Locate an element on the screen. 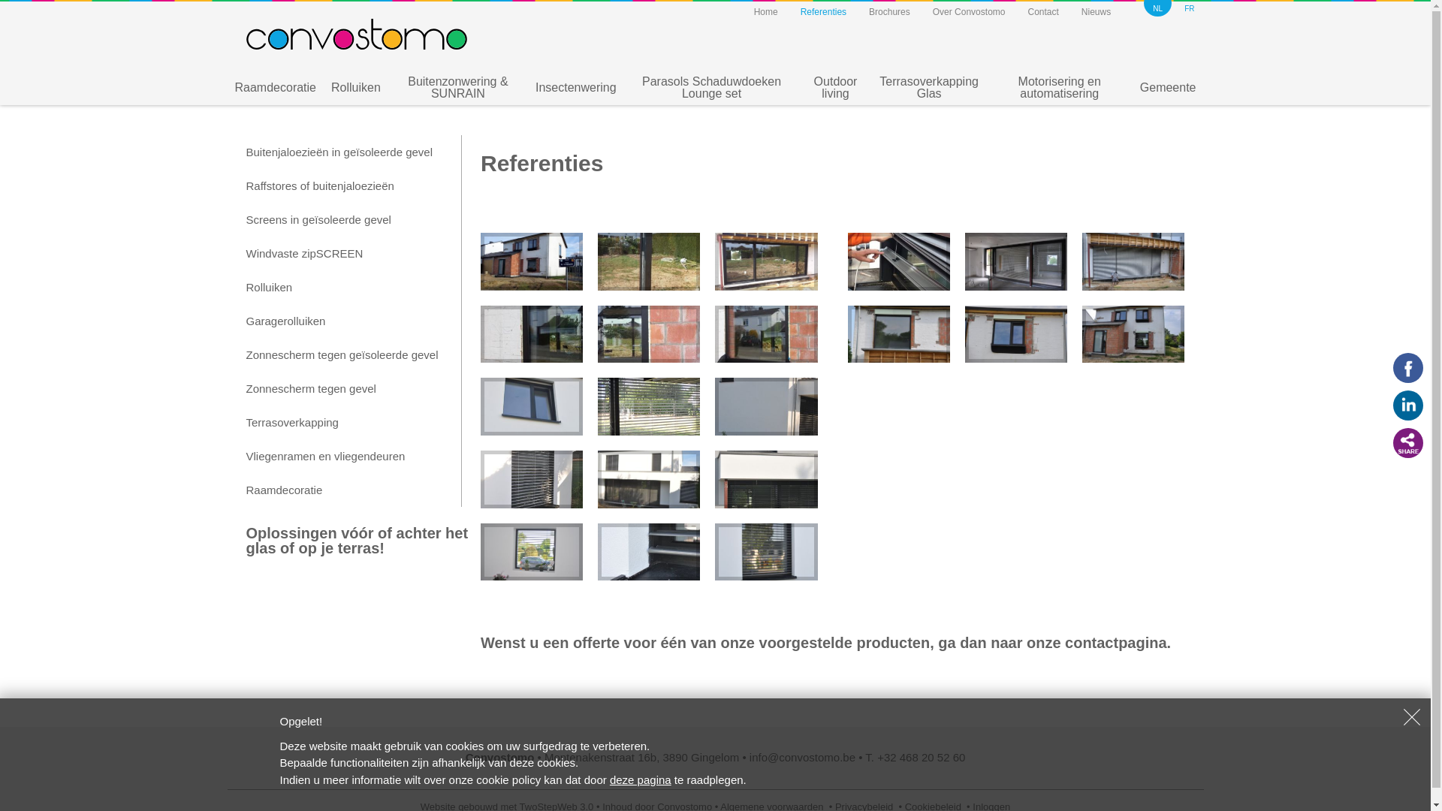 This screenshot has width=1442, height=811. info@convostomo.be is located at coordinates (802, 757).